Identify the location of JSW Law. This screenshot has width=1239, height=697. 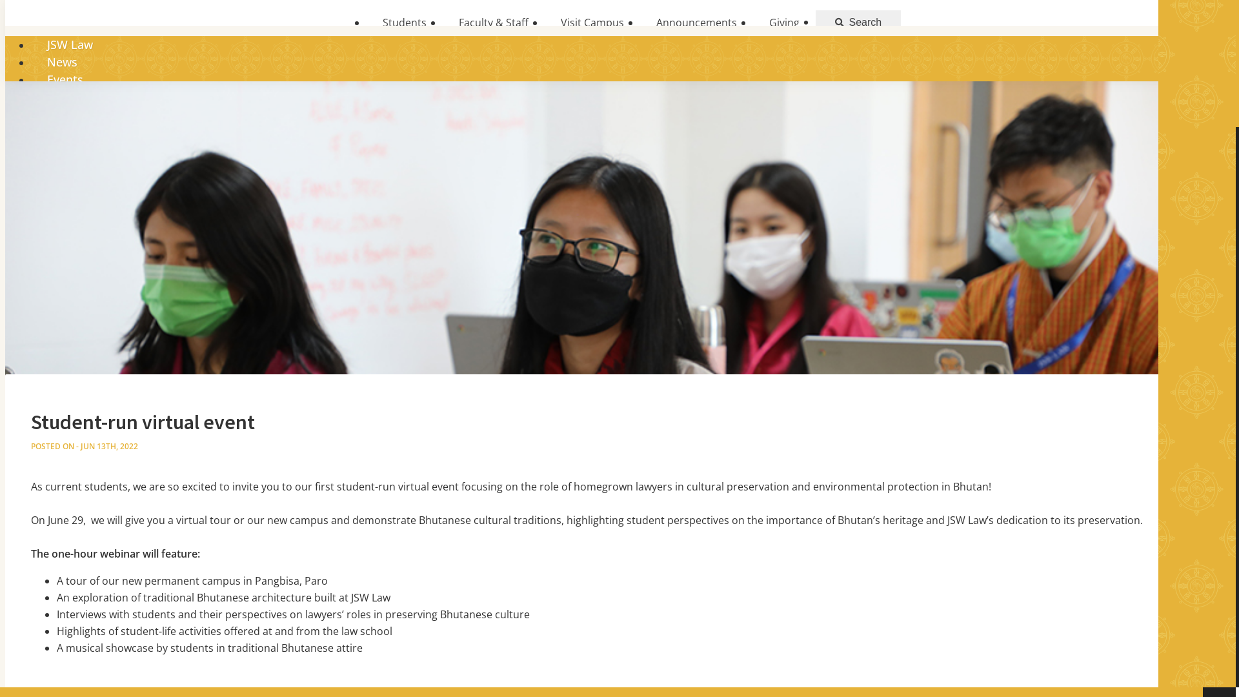
(70, 45).